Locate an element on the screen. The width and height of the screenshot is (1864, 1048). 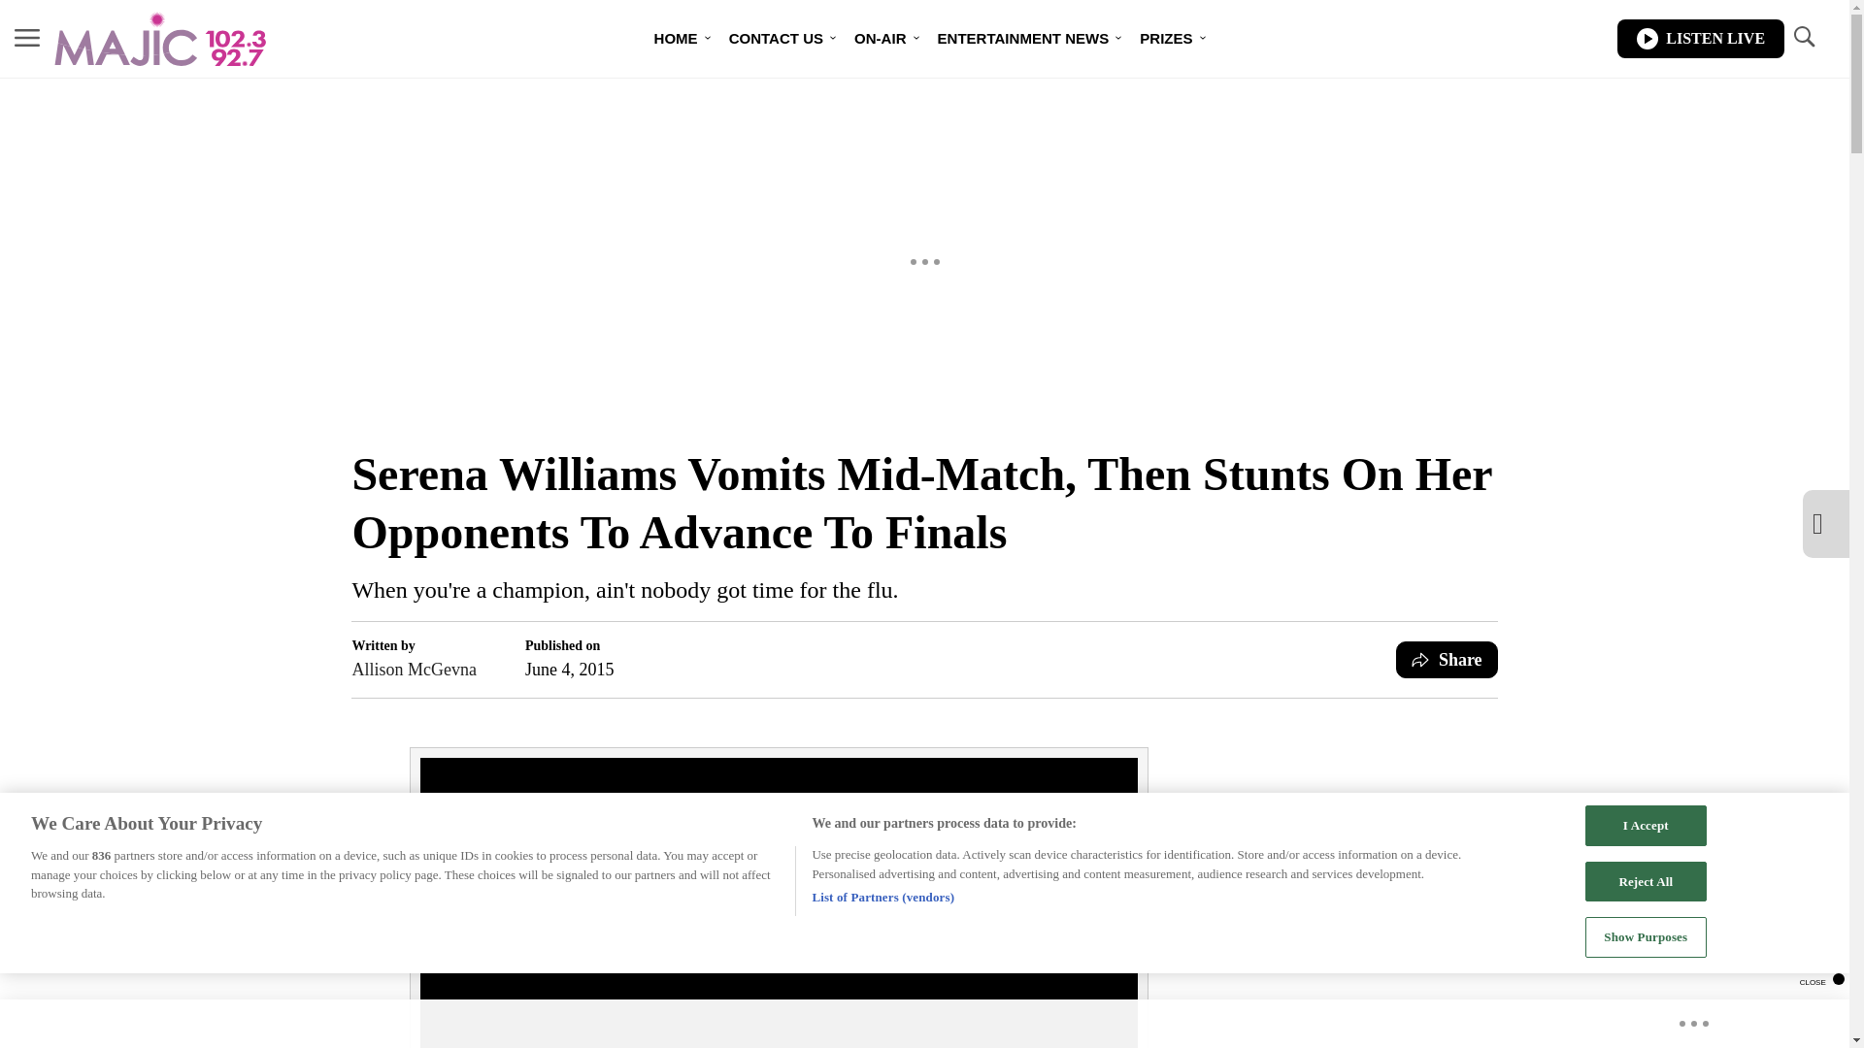
CONTACT US is located at coordinates (777, 39).